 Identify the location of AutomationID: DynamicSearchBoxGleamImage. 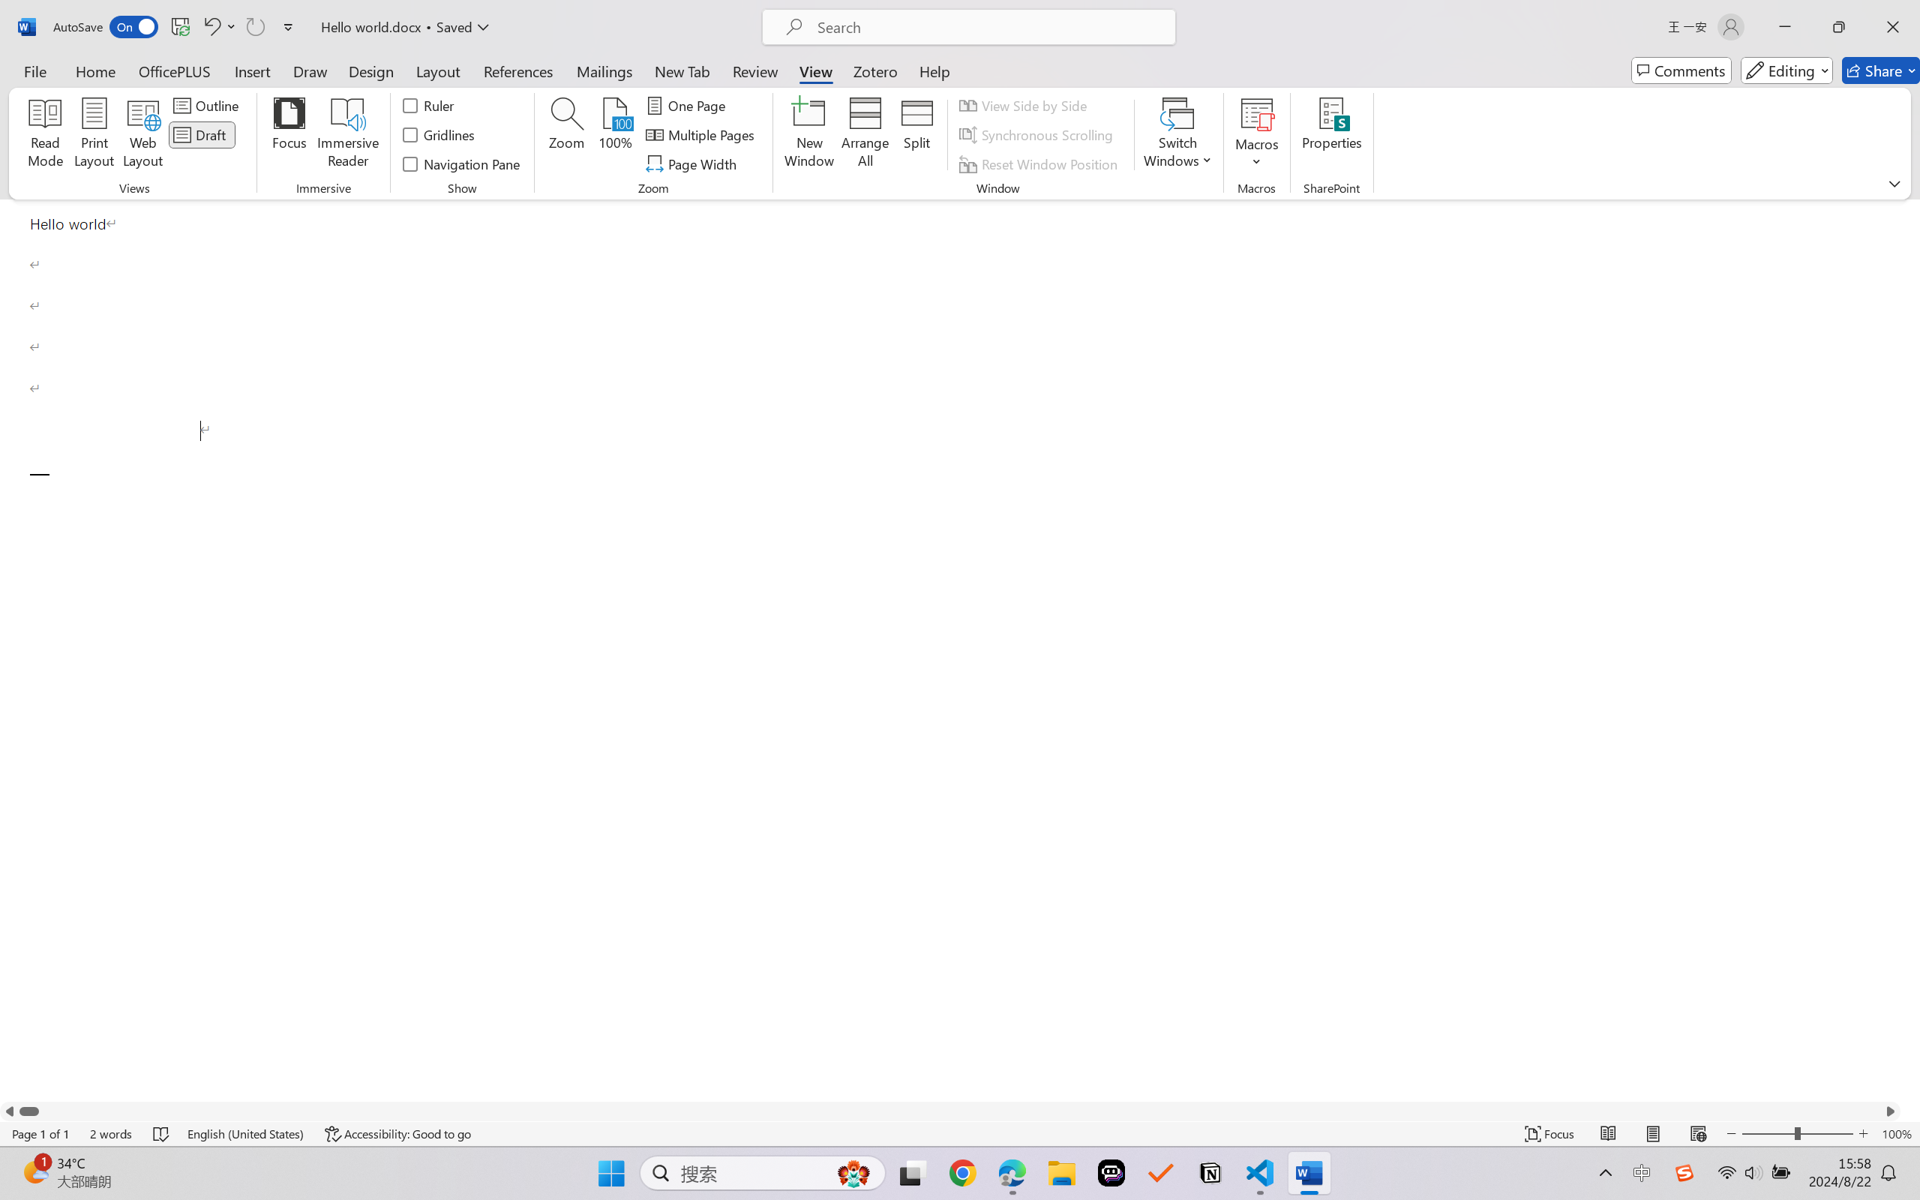
(853, 1173).